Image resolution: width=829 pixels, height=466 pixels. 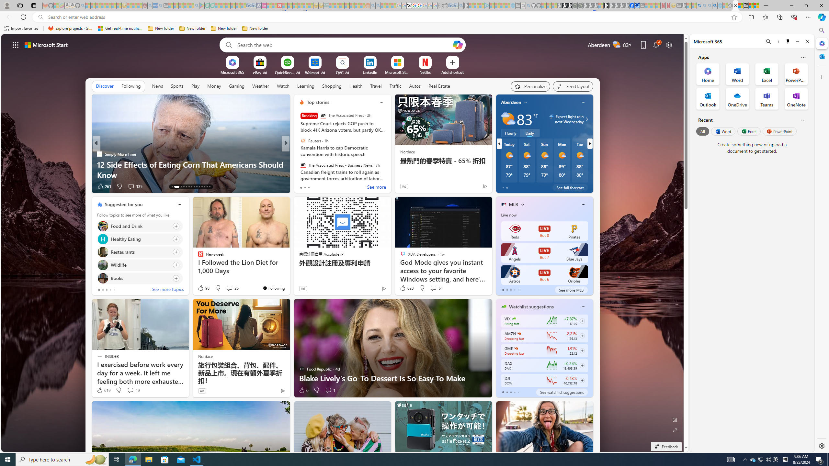 What do you see at coordinates (510, 133) in the screenshot?
I see `Hourly` at bounding box center [510, 133].